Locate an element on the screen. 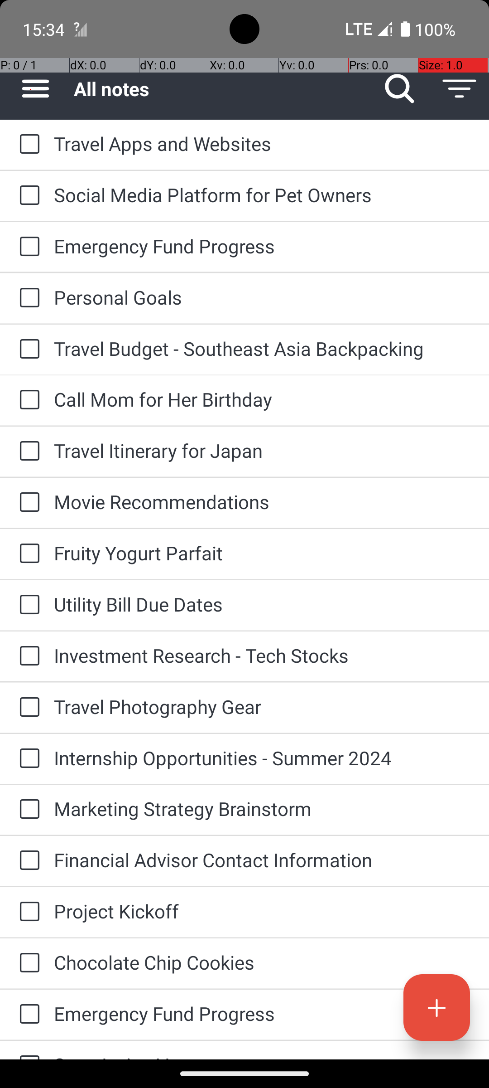  to-do: Social Media Platform for Pet Owners is located at coordinates (27, 196).